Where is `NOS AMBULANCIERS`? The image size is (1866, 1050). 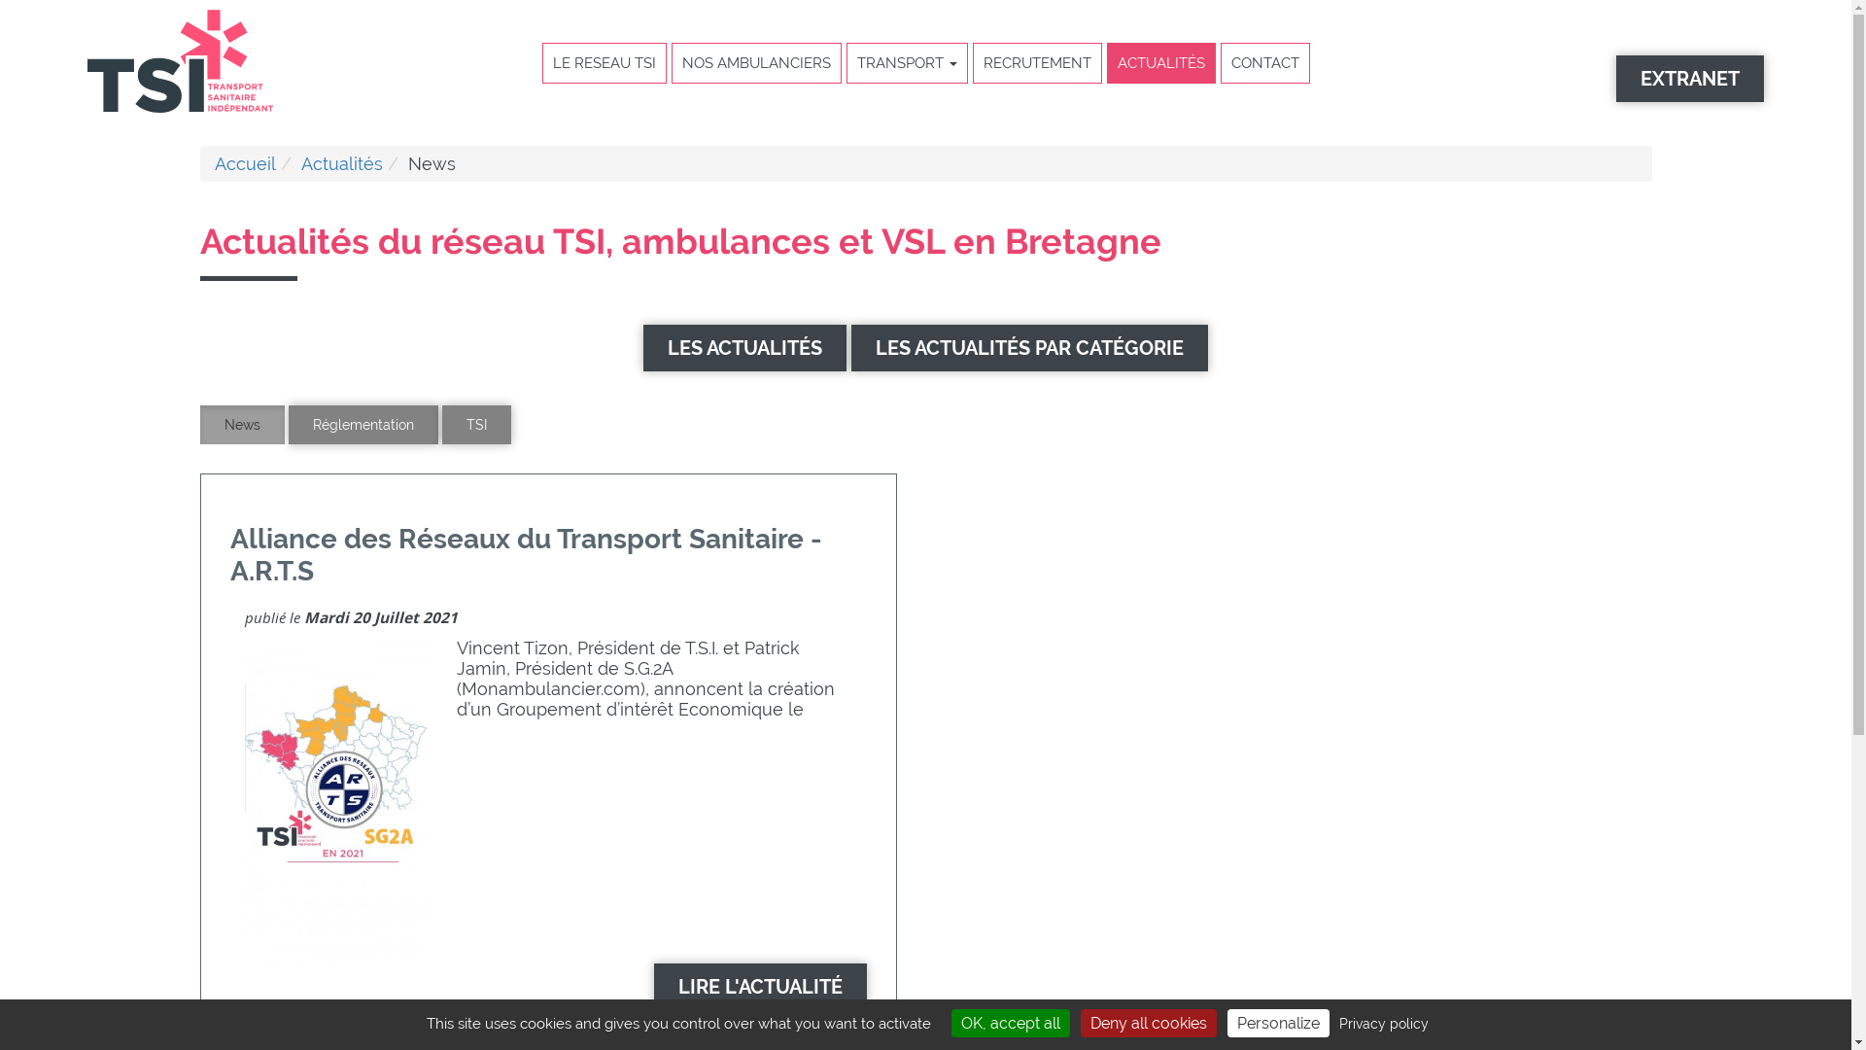
NOS AMBULANCIERS is located at coordinates (756, 63).